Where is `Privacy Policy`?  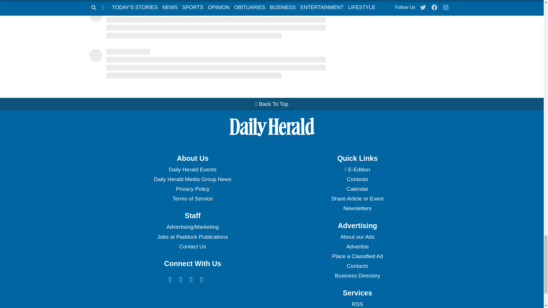 Privacy Policy is located at coordinates (192, 189).